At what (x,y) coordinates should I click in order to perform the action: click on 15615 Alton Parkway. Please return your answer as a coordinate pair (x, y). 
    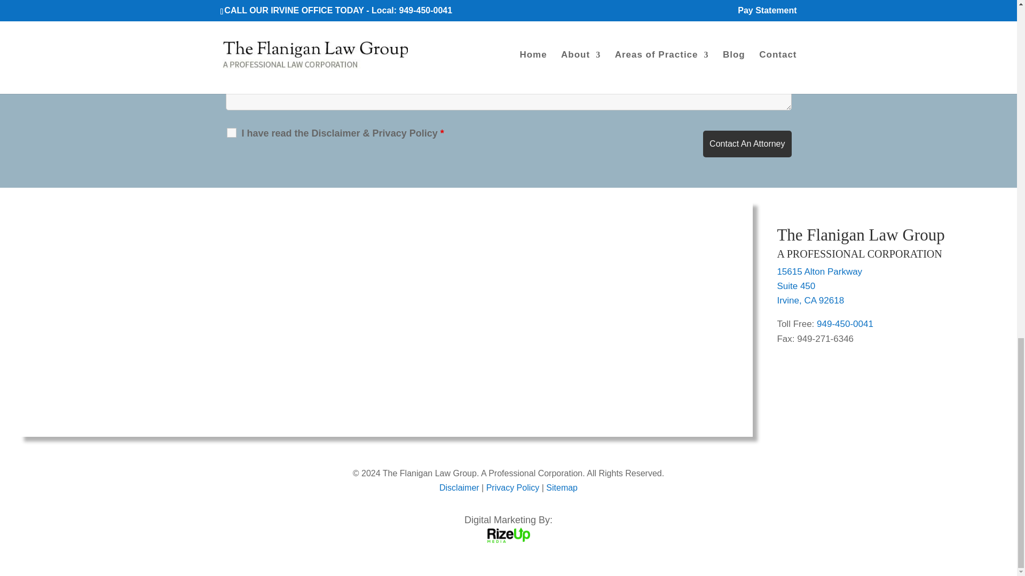
    Looking at the image, I should click on (819, 272).